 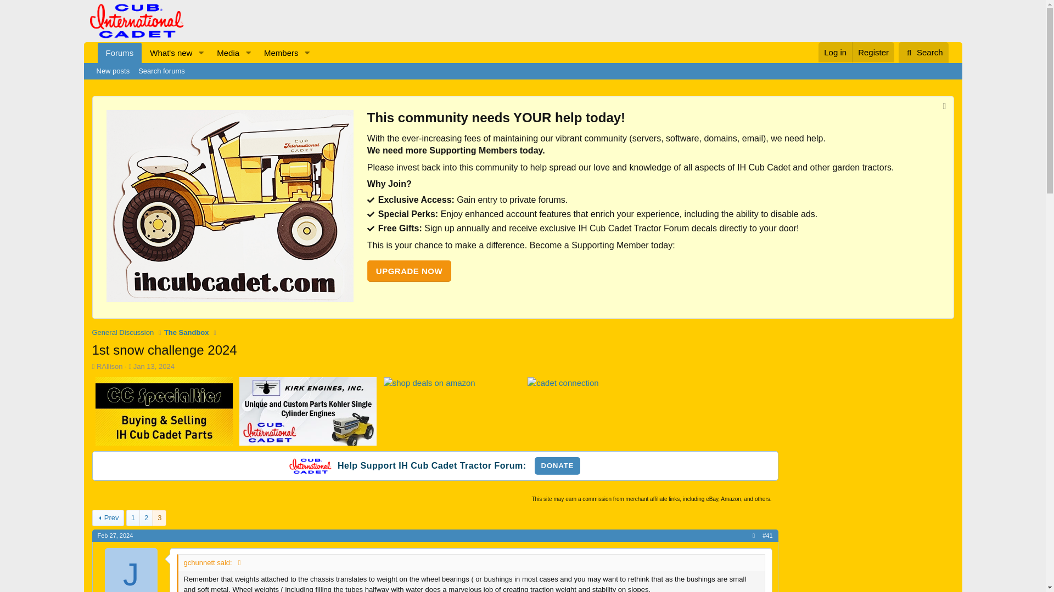 I want to click on New posts, so click(x=123, y=332).